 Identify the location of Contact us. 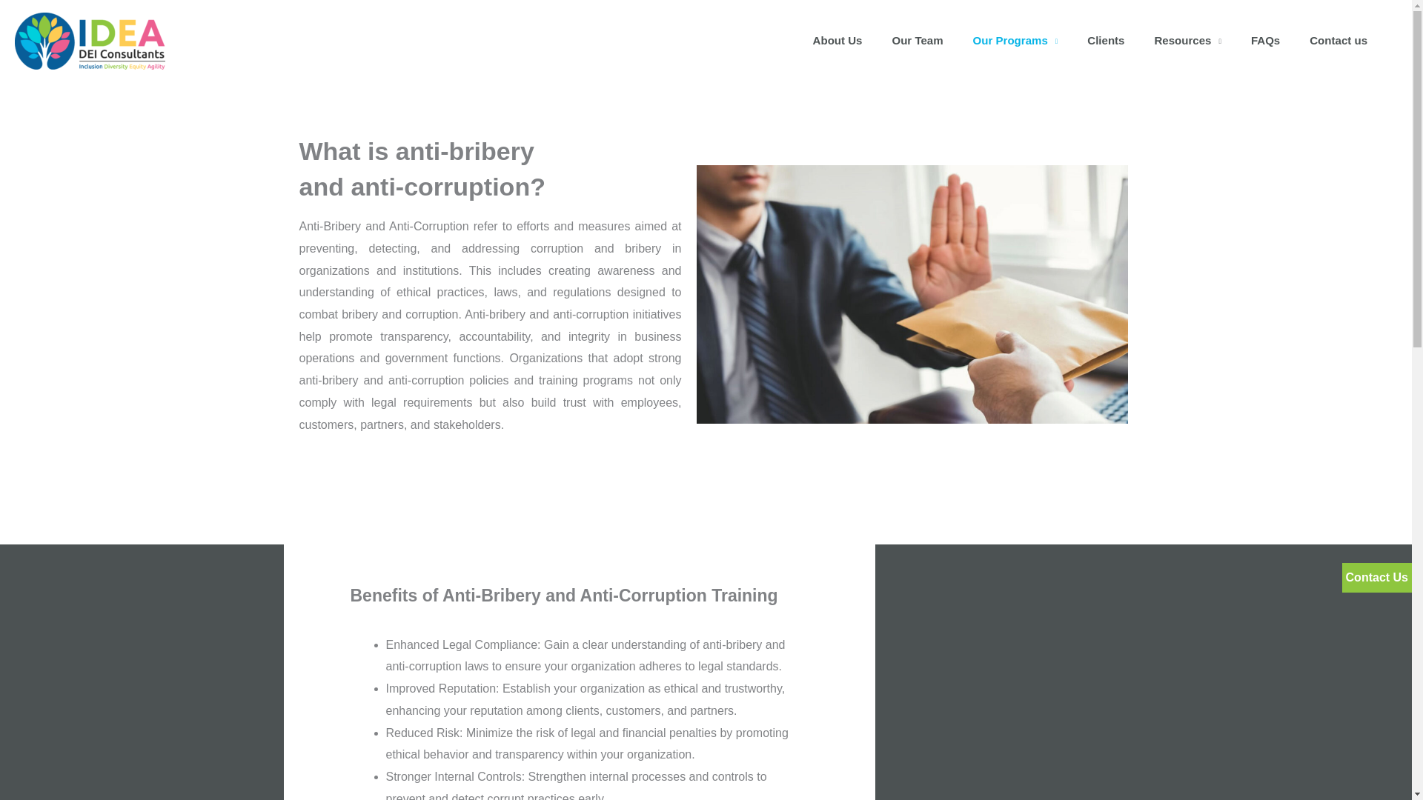
(1339, 41).